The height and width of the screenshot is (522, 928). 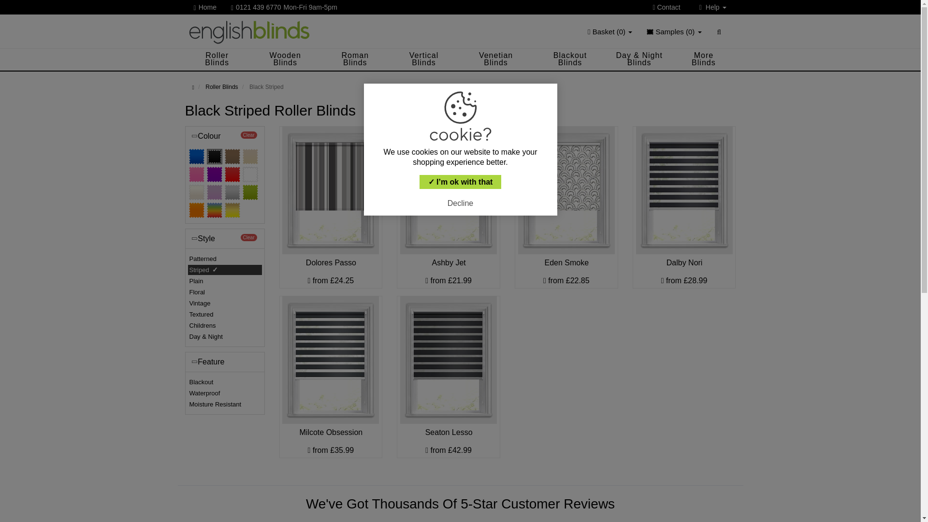 What do you see at coordinates (215, 157) in the screenshot?
I see `Black` at bounding box center [215, 157].